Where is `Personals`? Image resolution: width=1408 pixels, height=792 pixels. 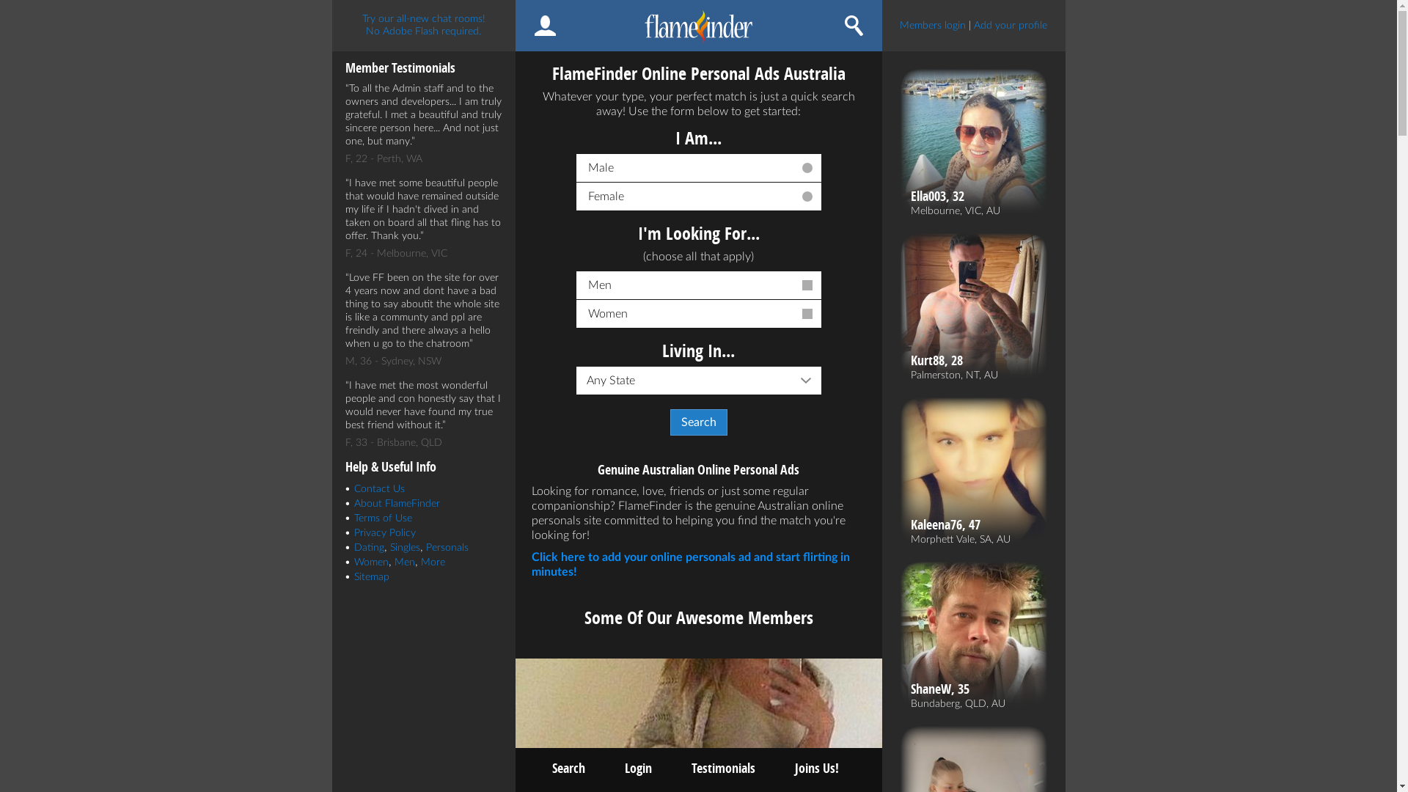
Personals is located at coordinates (447, 548).